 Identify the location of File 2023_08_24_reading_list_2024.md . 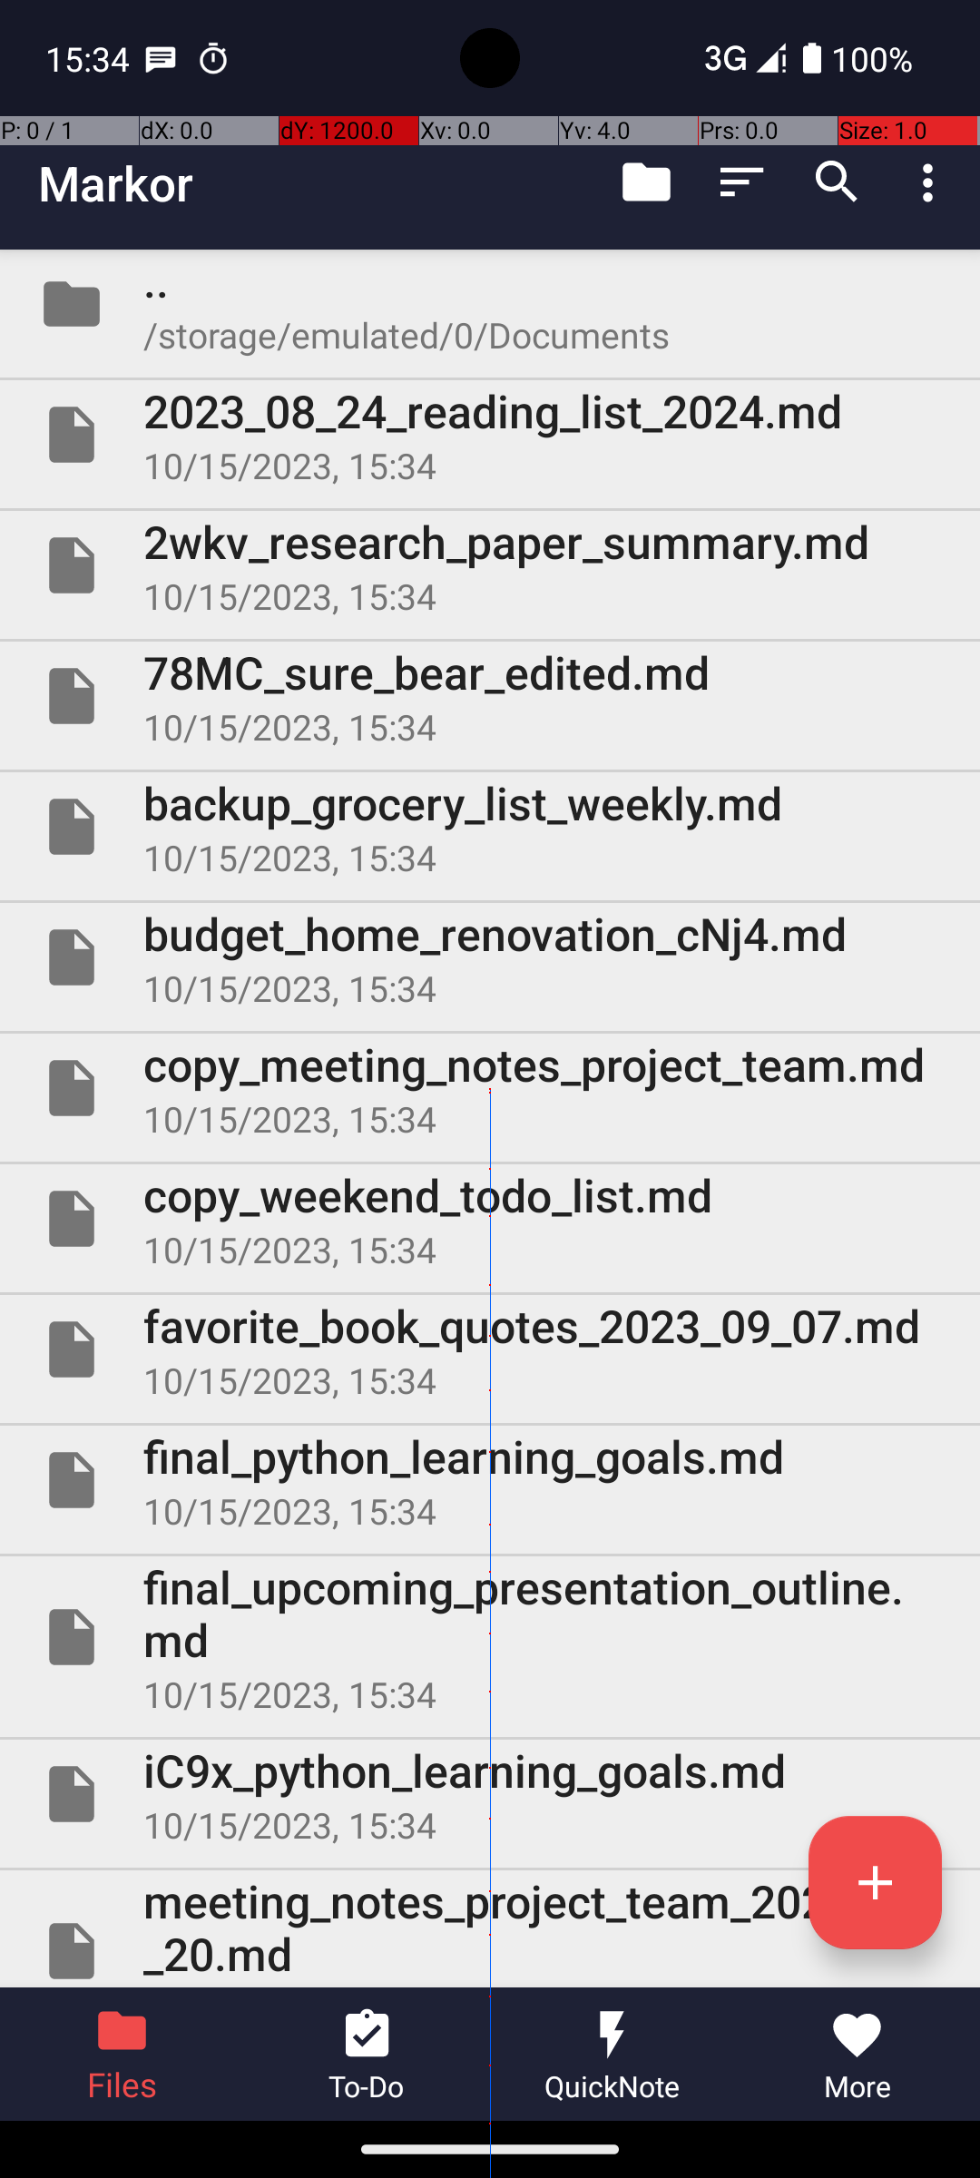
(490, 435).